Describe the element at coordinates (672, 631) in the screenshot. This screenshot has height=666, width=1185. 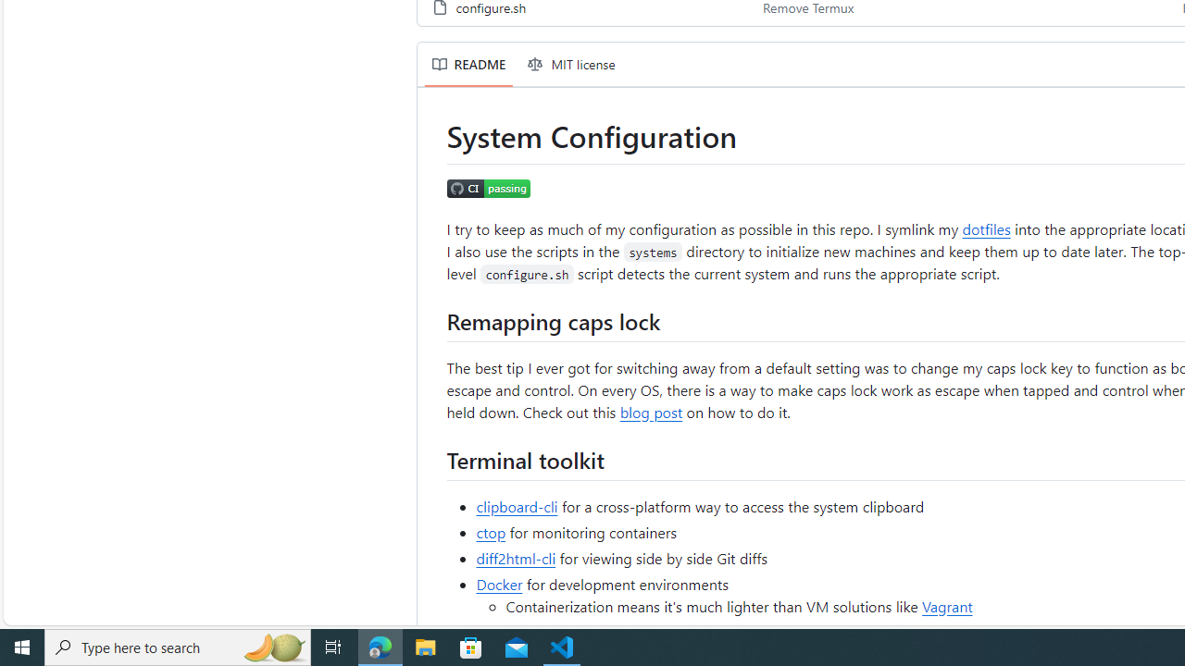
I see `CI services` at that location.